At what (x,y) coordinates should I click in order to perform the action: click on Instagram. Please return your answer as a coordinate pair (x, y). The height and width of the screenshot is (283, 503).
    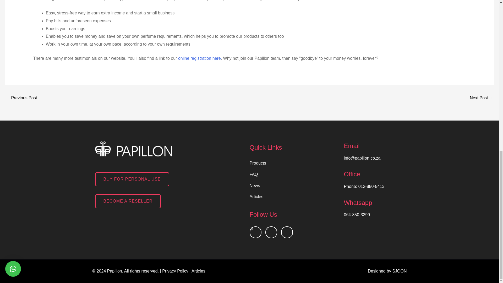
    Looking at the image, I should click on (271, 232).